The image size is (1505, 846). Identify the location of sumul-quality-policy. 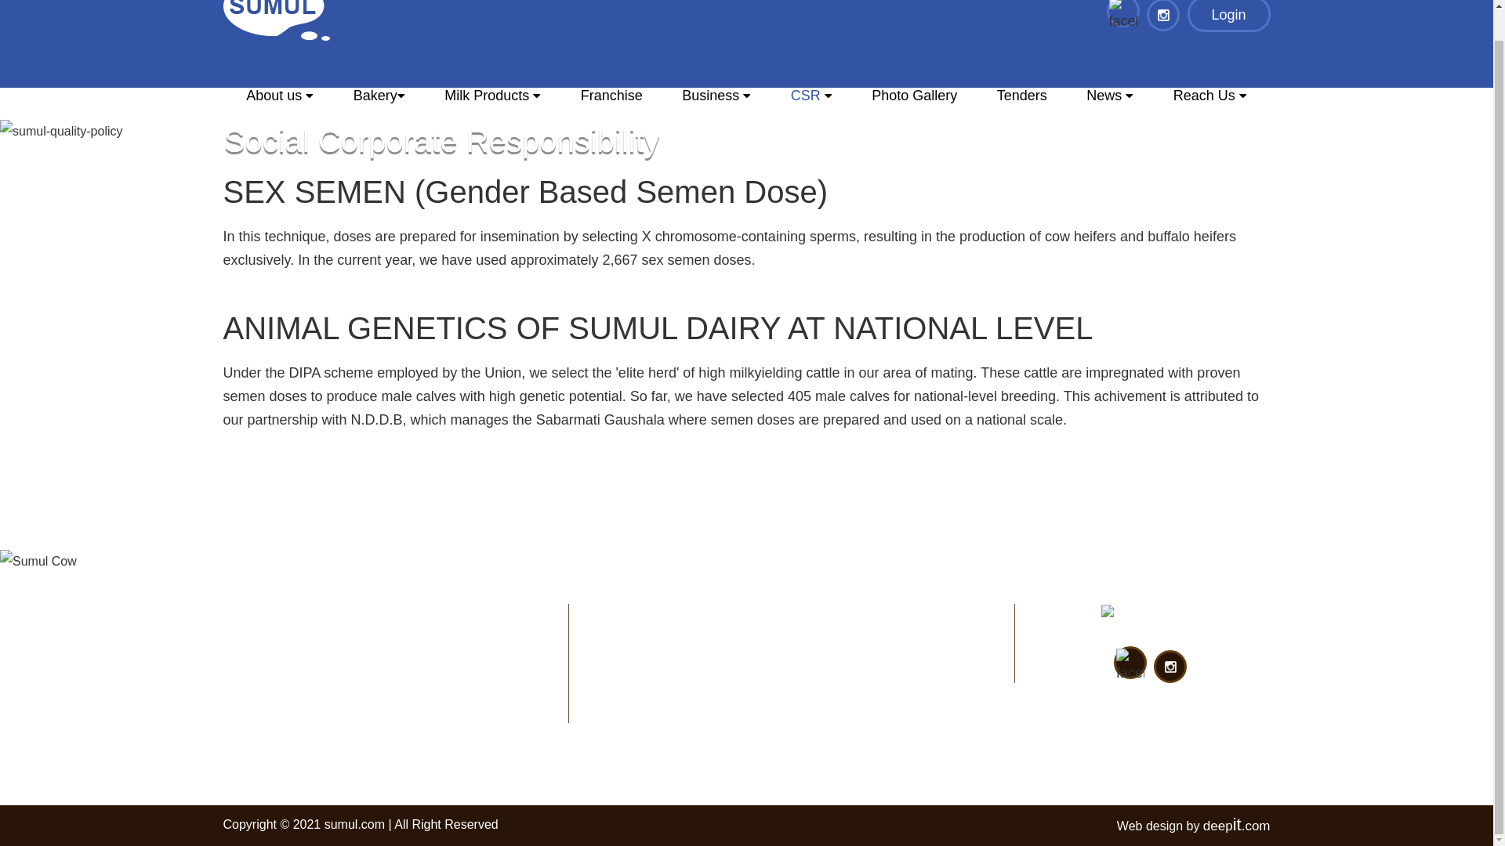
(61, 132).